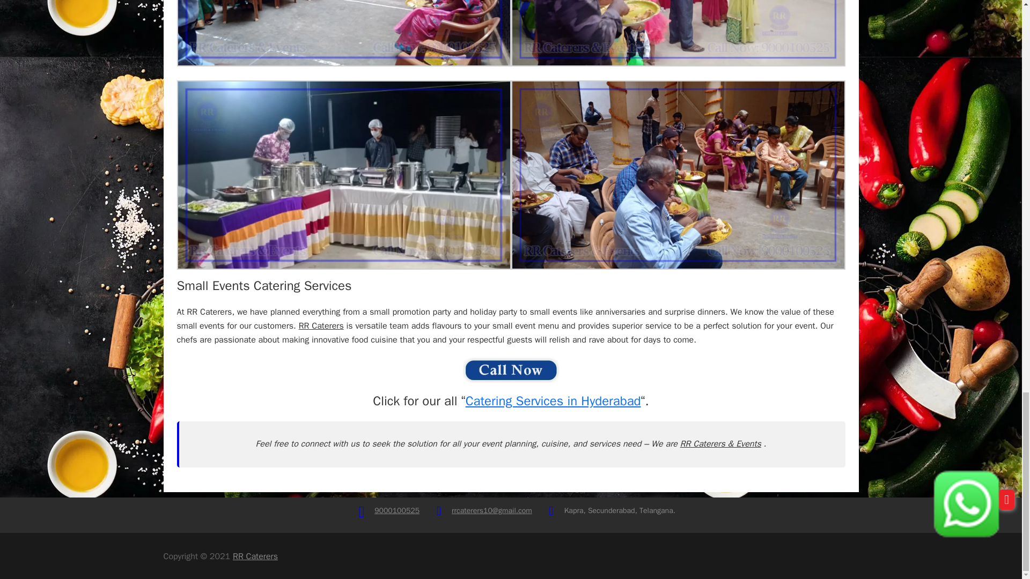 The image size is (1030, 579). I want to click on Catering Services in Hyderabad, so click(553, 401).